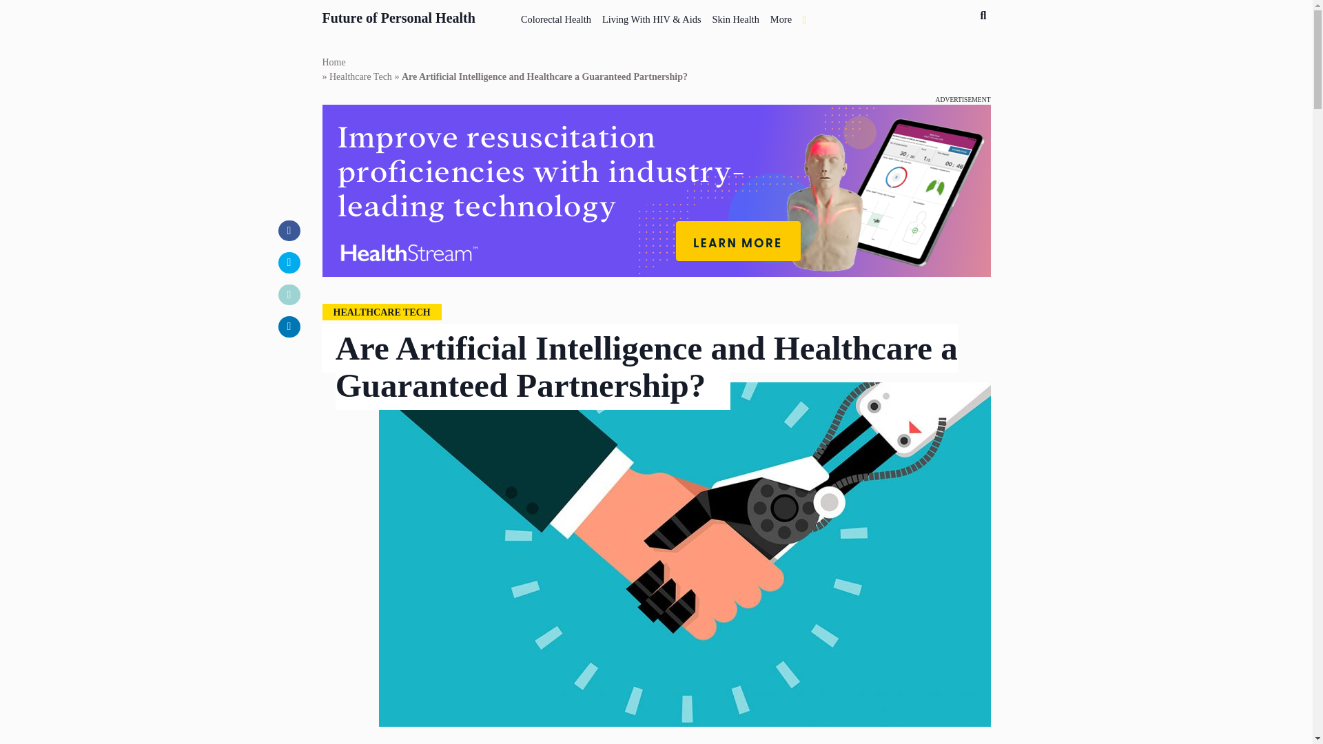  I want to click on More, so click(781, 17).